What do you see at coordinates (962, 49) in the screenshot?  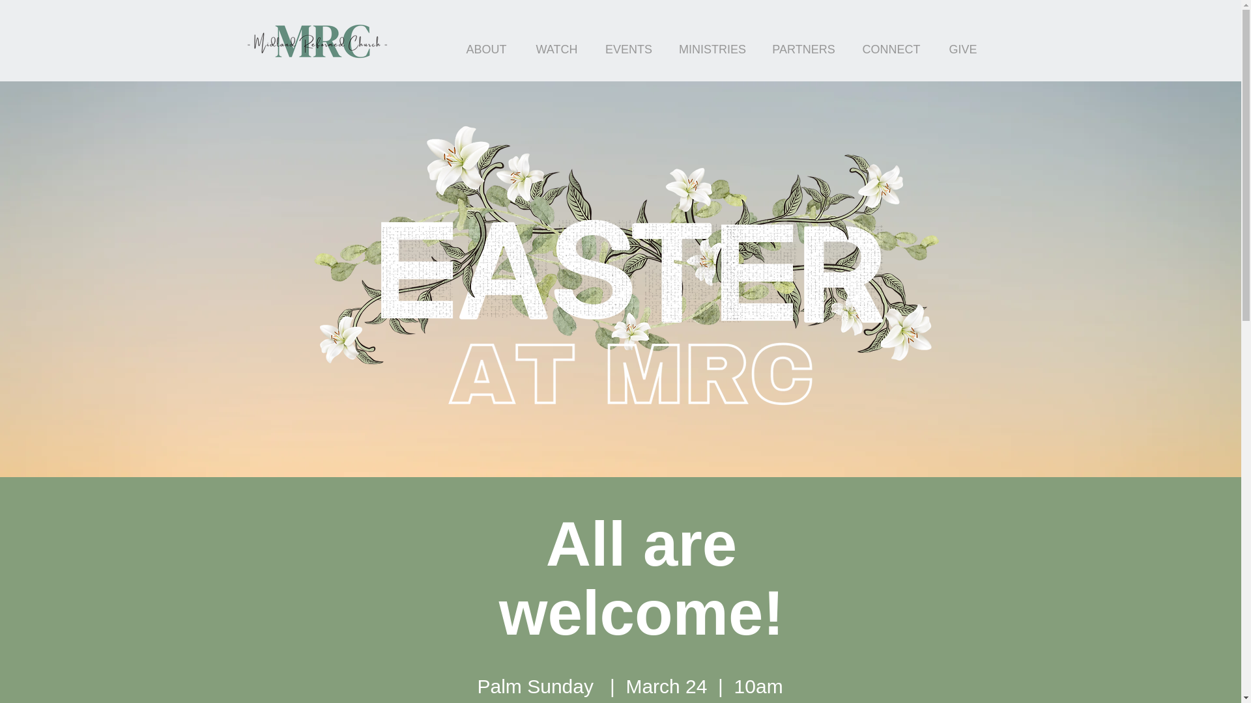 I see `GIVE` at bounding box center [962, 49].